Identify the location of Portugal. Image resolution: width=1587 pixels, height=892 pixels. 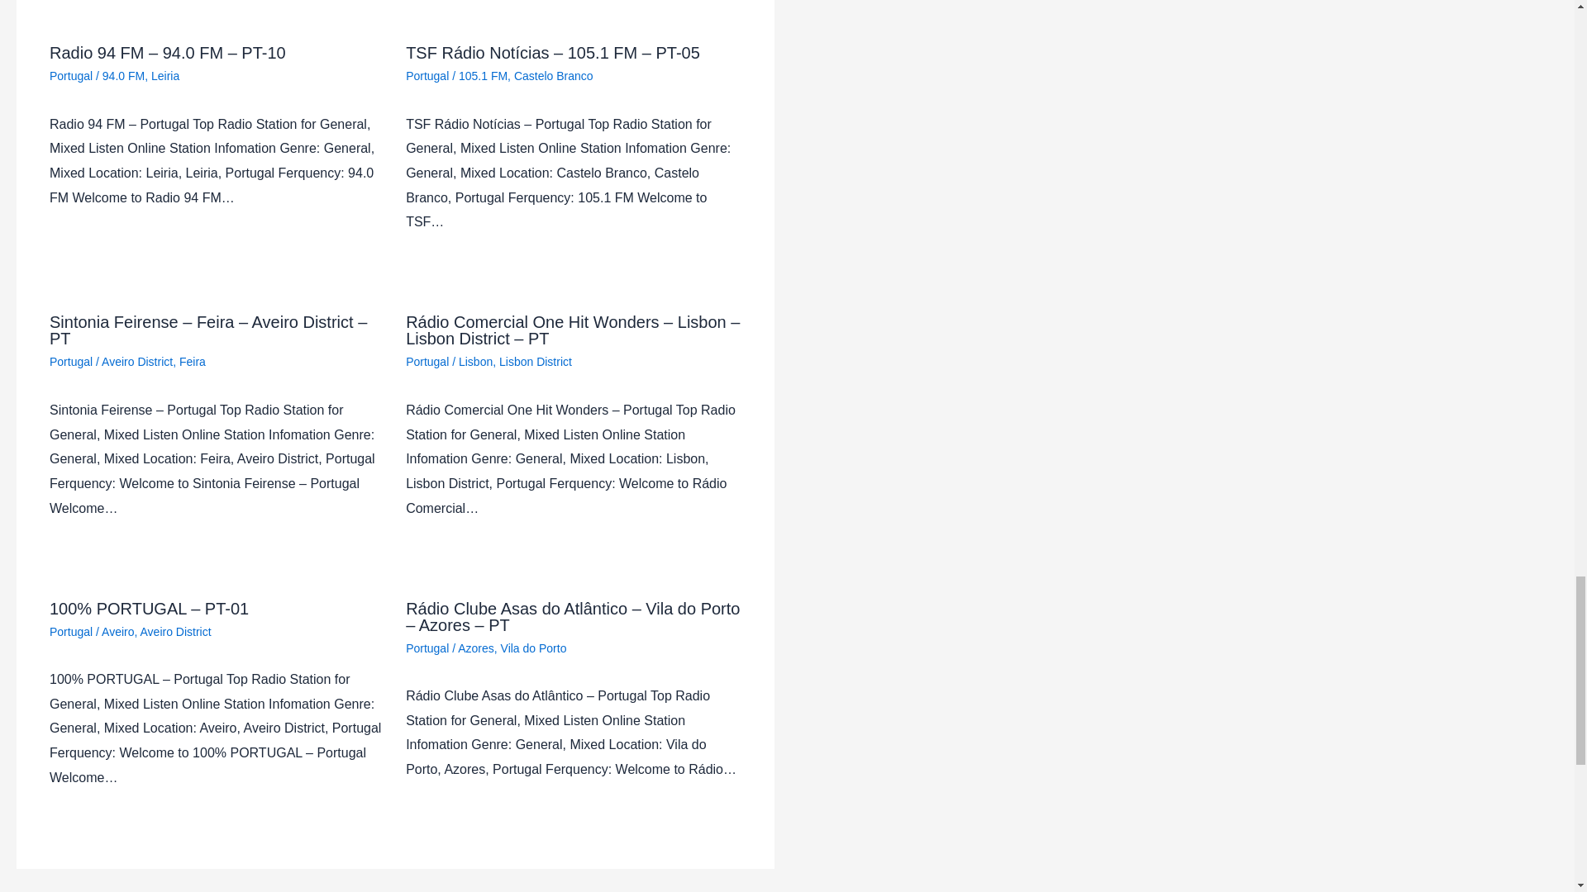
(70, 362).